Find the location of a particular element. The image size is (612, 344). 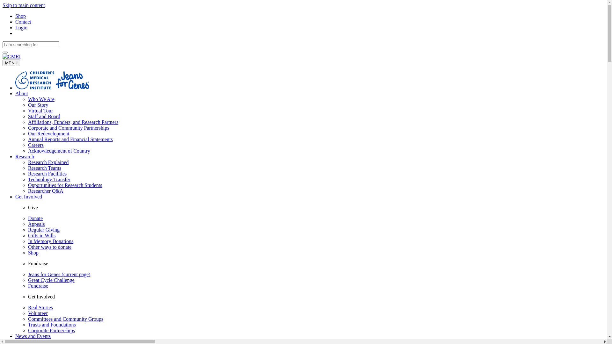

Shop is located at coordinates (33, 253).